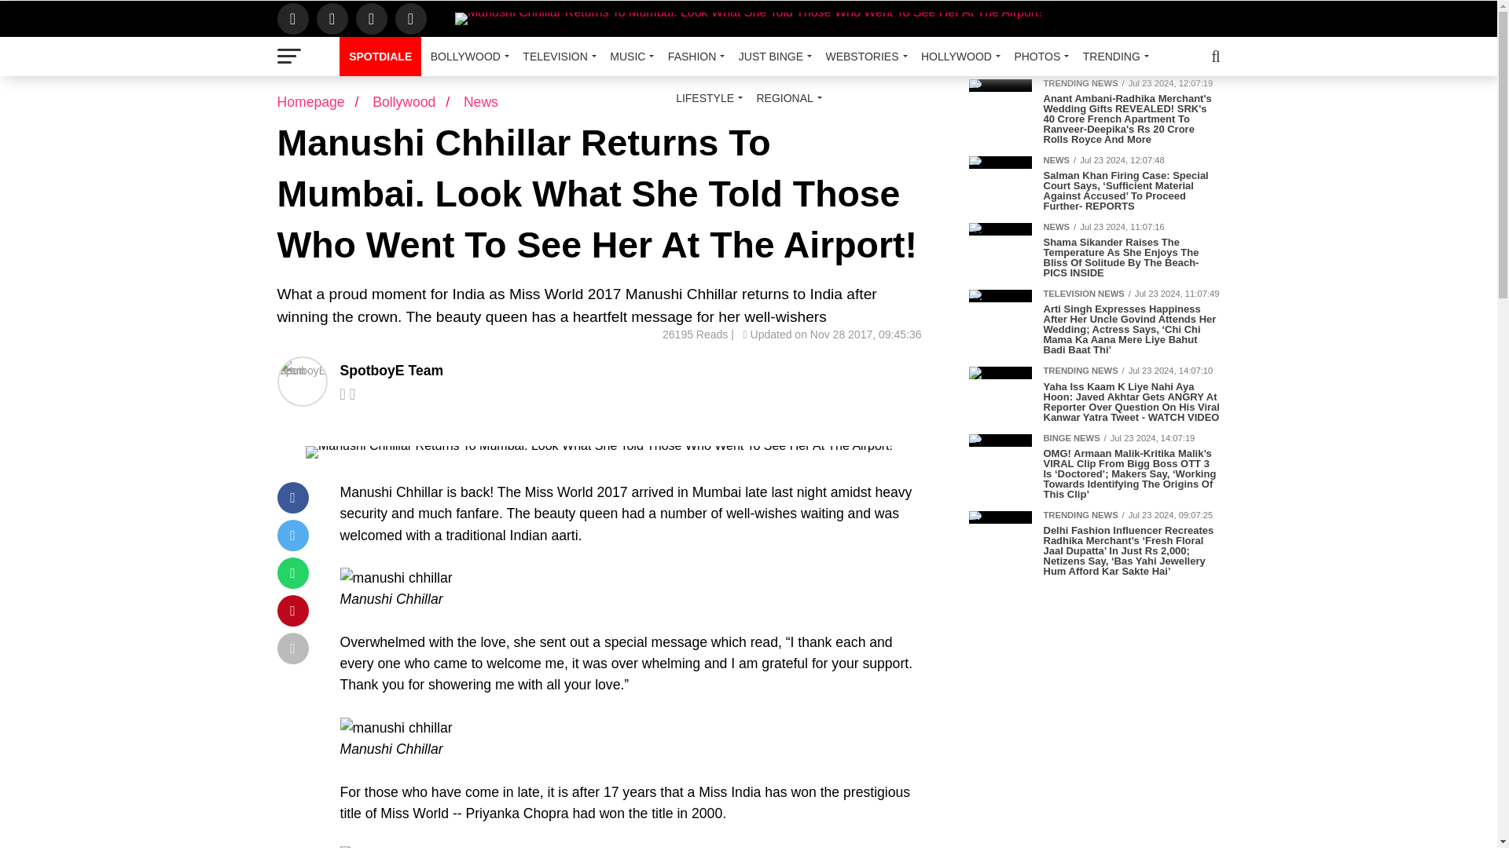 This screenshot has width=1509, height=848. What do you see at coordinates (693, 57) in the screenshot?
I see `FASHION` at bounding box center [693, 57].